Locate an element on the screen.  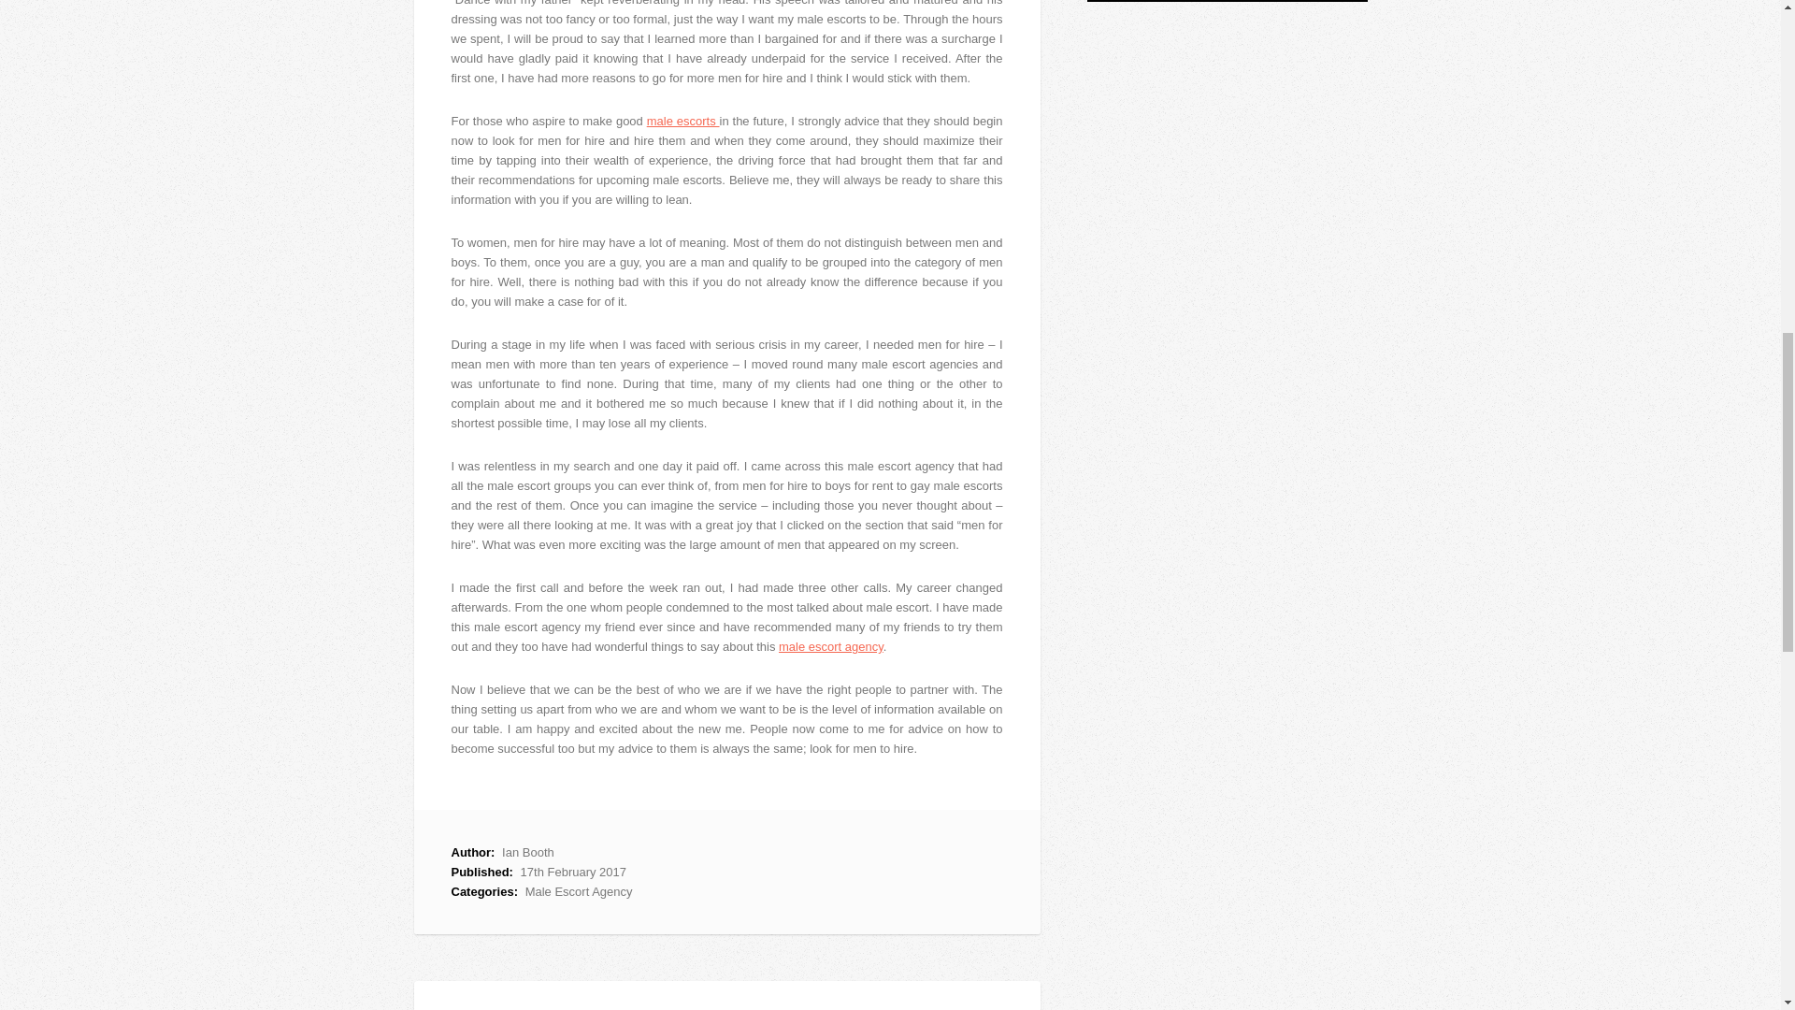
male escorts is located at coordinates (682, 122).